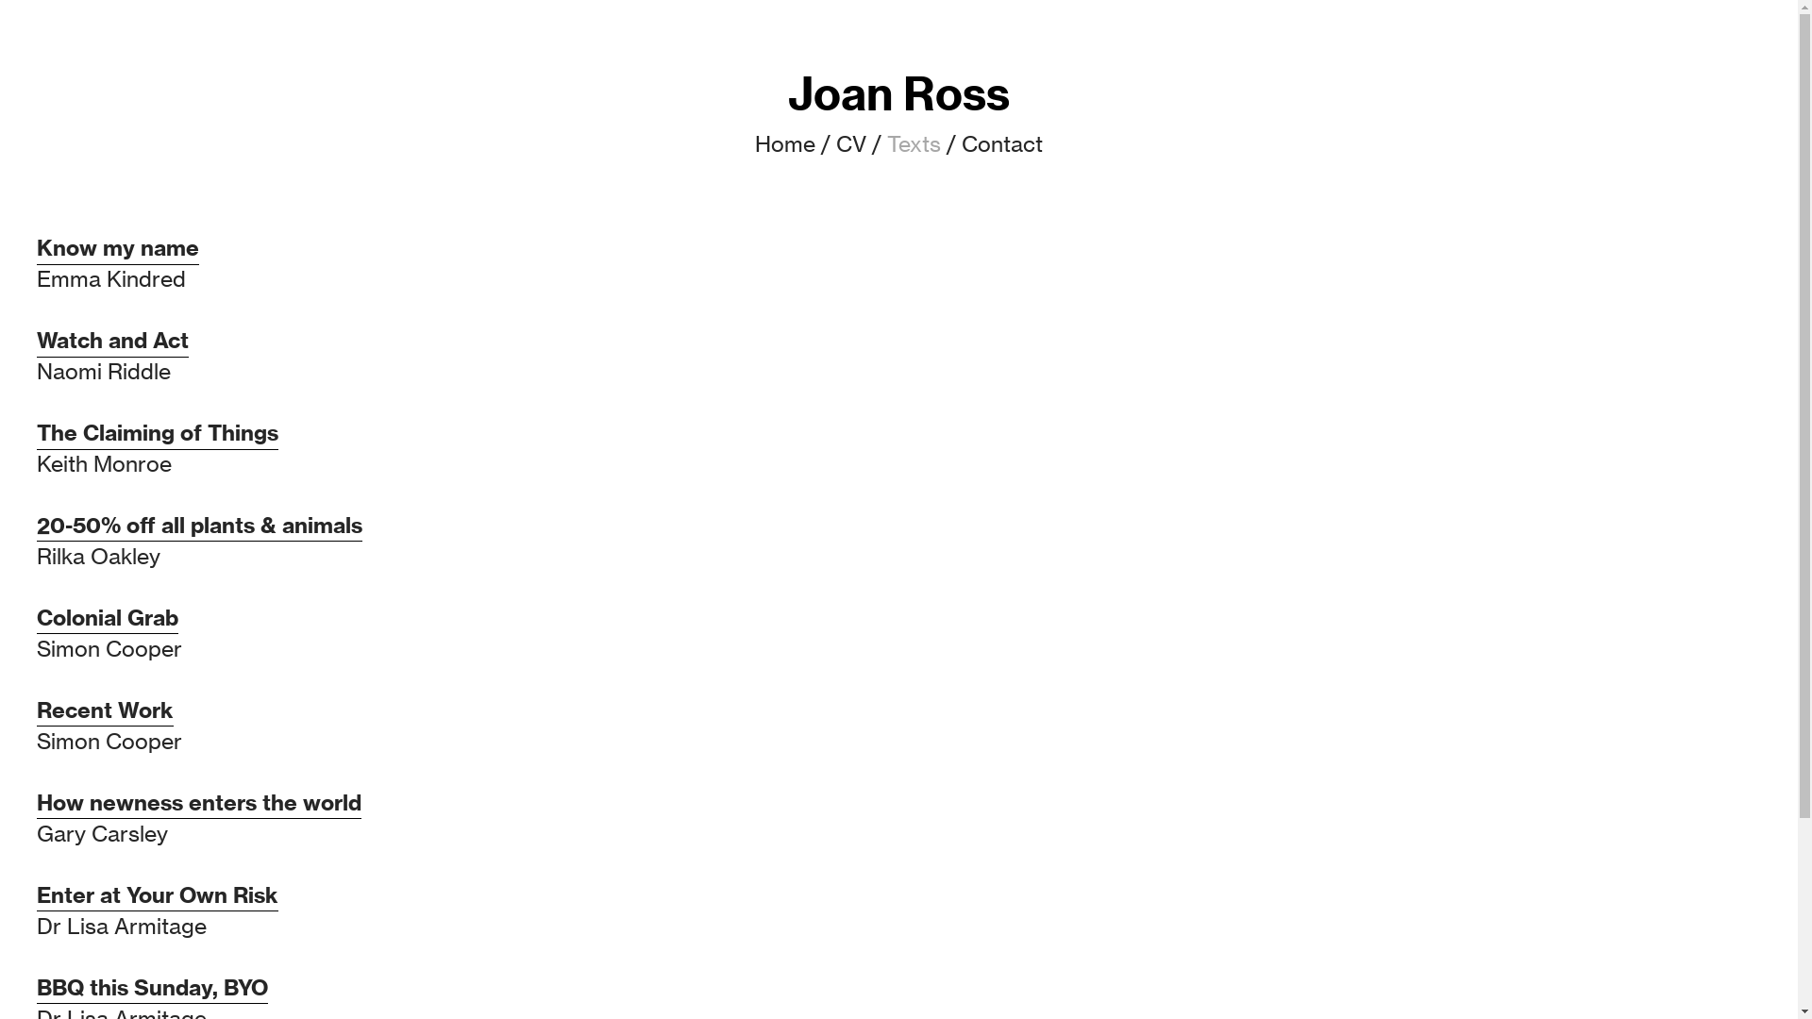 The height and width of the screenshot is (1019, 1812). Describe the element at coordinates (106, 711) in the screenshot. I see `Recent Work` at that location.